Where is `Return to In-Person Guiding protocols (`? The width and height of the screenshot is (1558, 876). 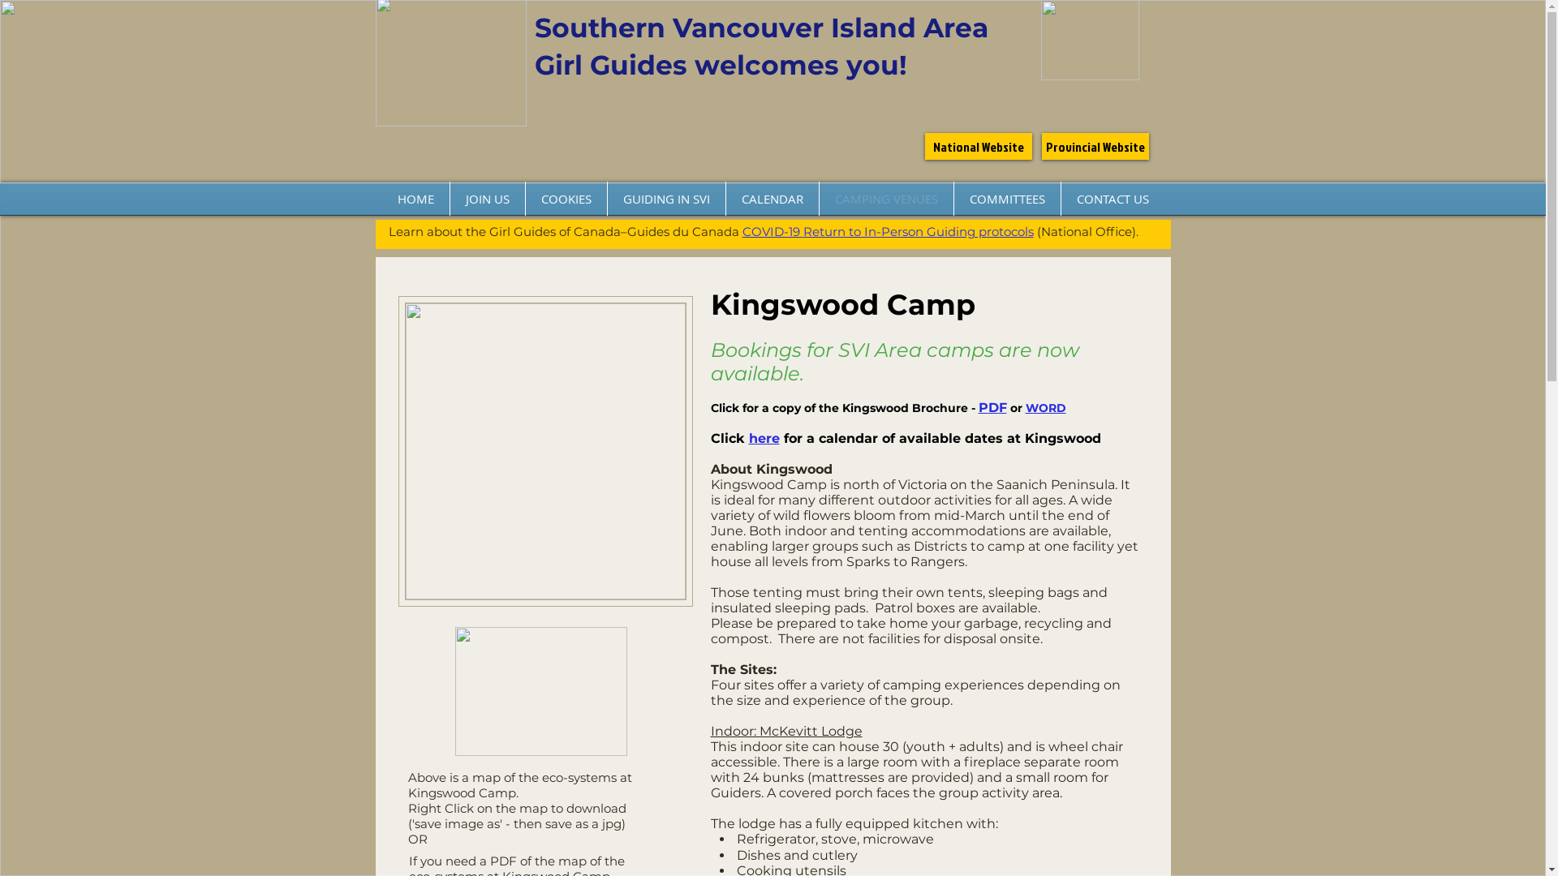 Return to In-Person Guiding protocols ( is located at coordinates (922, 232).